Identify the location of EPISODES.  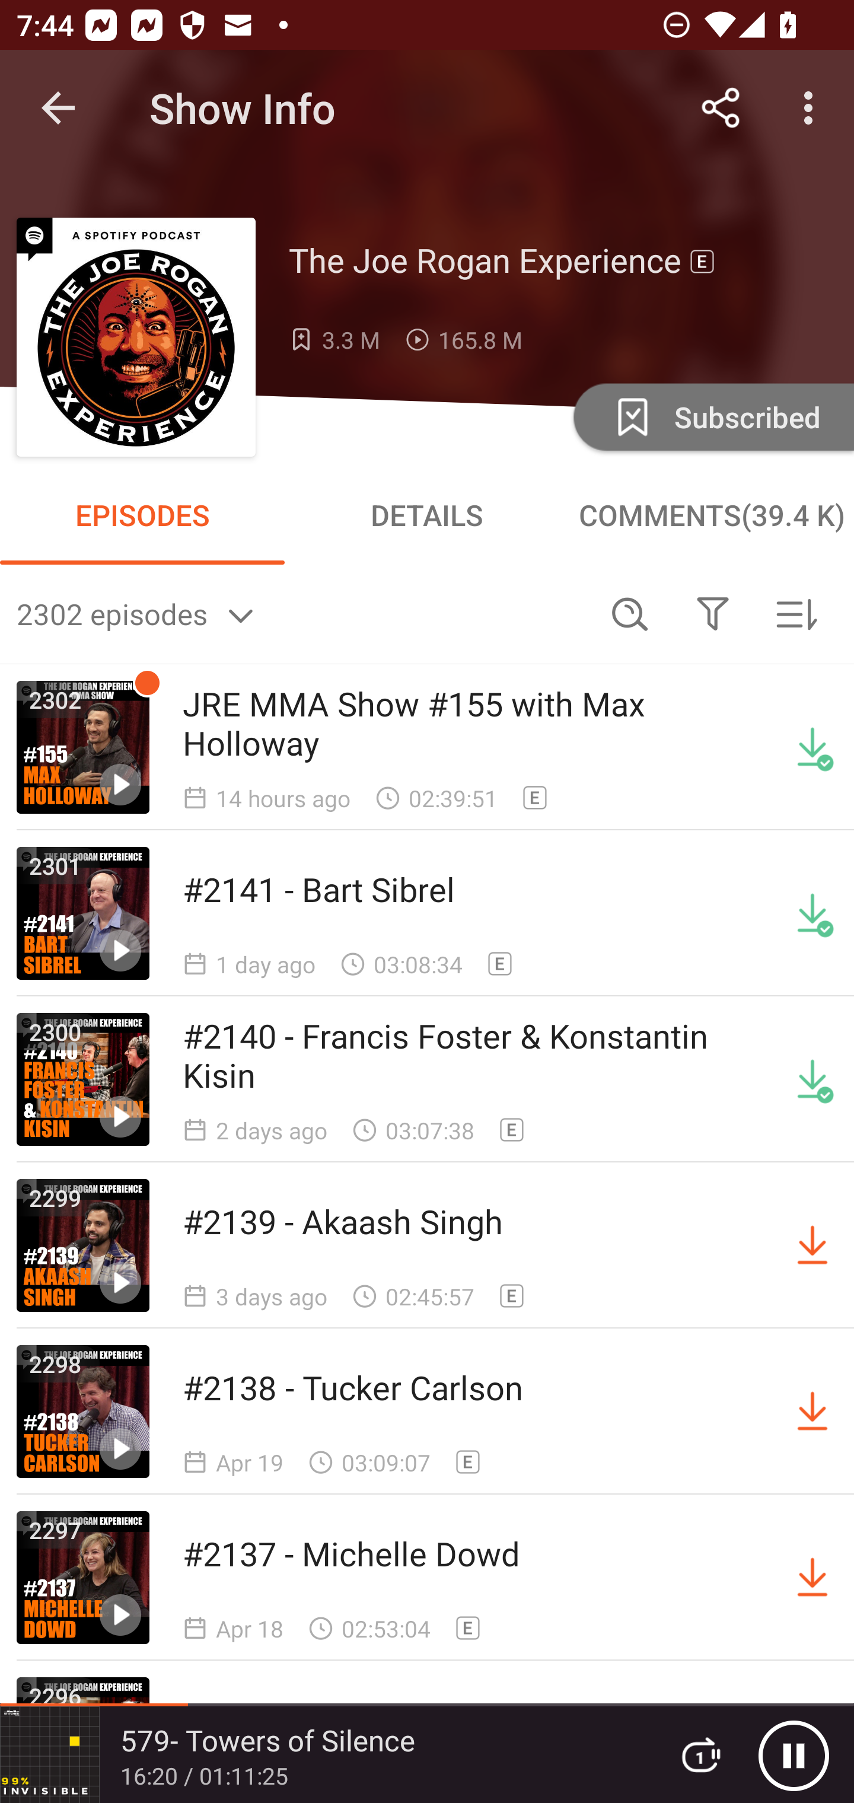
(142, 515).